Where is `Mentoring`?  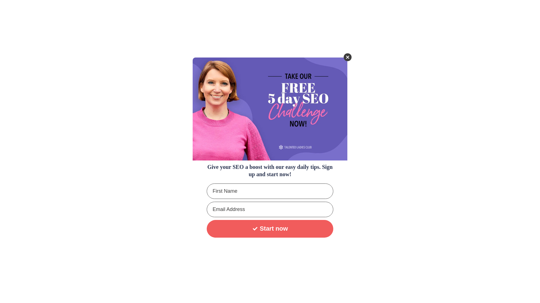
Mentoring is located at coordinates (377, 10).